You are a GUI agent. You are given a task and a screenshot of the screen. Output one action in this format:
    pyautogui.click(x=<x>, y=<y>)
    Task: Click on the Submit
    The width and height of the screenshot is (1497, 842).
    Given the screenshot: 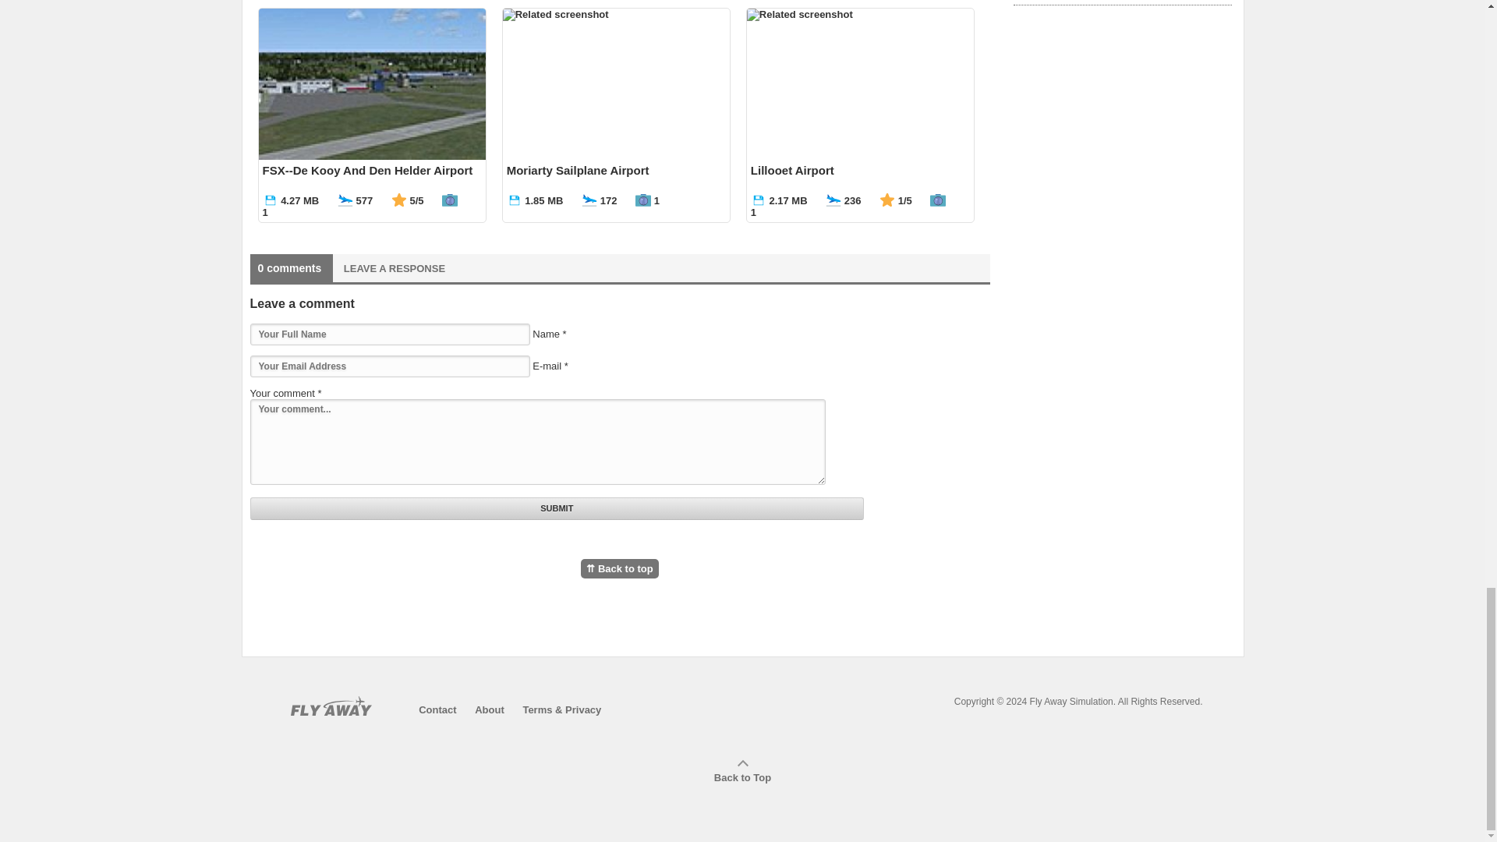 What is the action you would take?
    pyautogui.click(x=557, y=508)
    